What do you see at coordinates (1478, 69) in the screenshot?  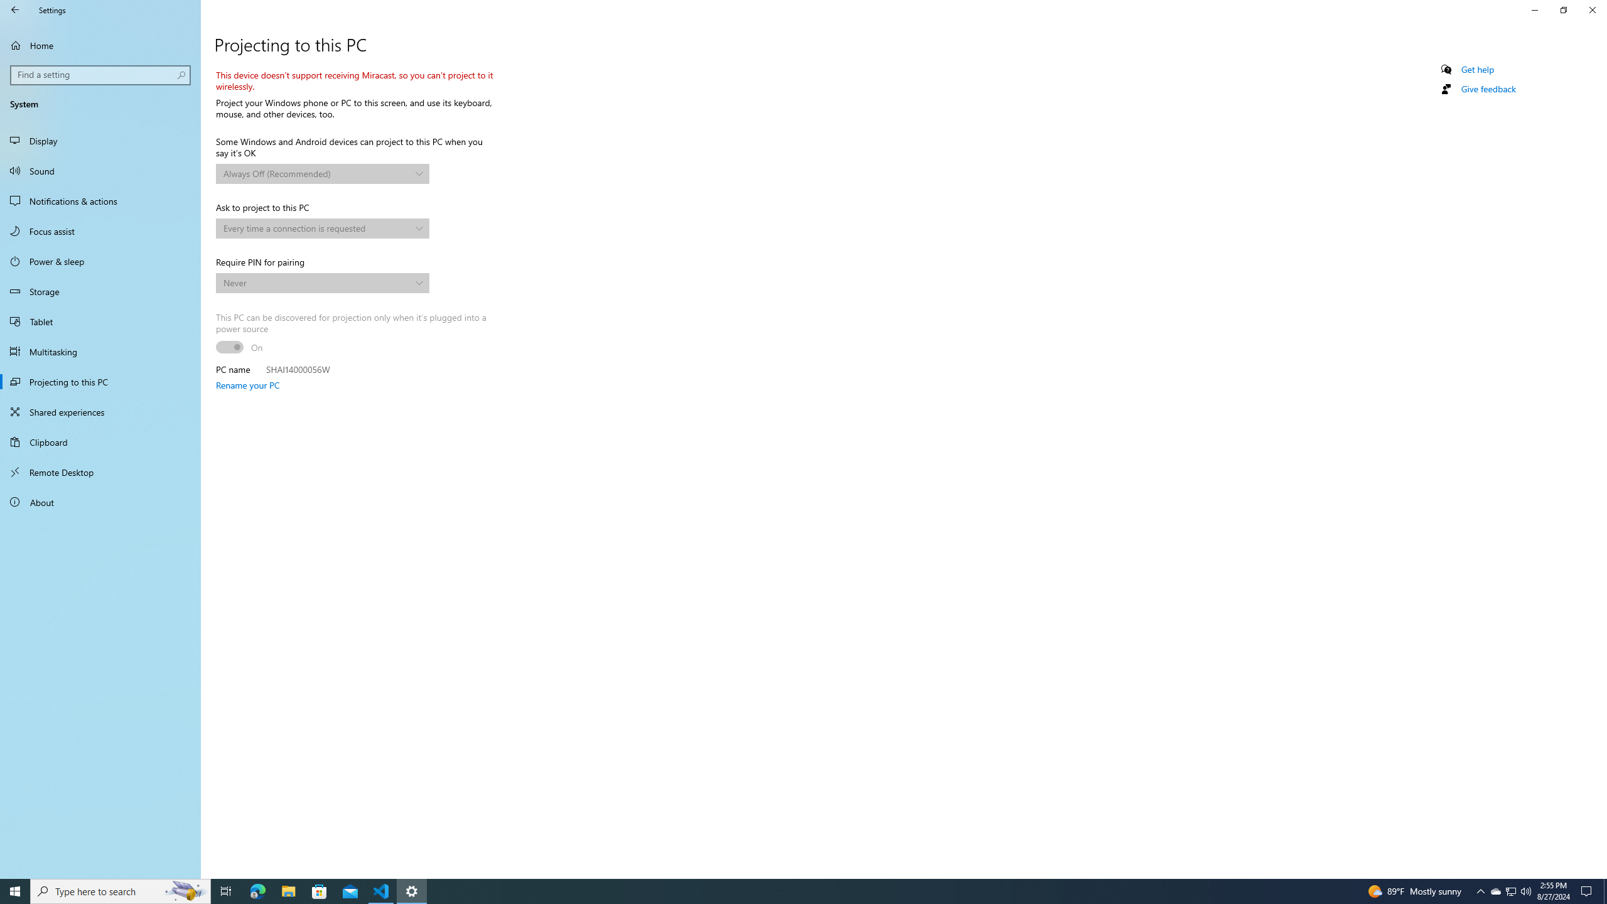 I see `Get help` at bounding box center [1478, 69].